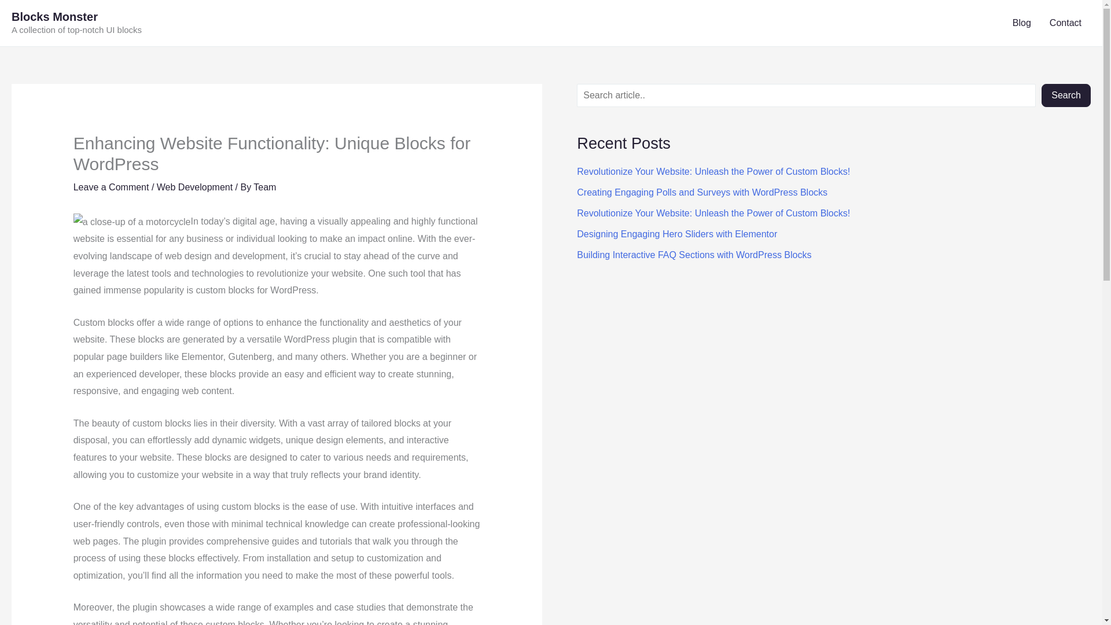  Describe the element at coordinates (702, 192) in the screenshot. I see `Creating Engaging Polls and Surveys with WordPress Blocks` at that location.